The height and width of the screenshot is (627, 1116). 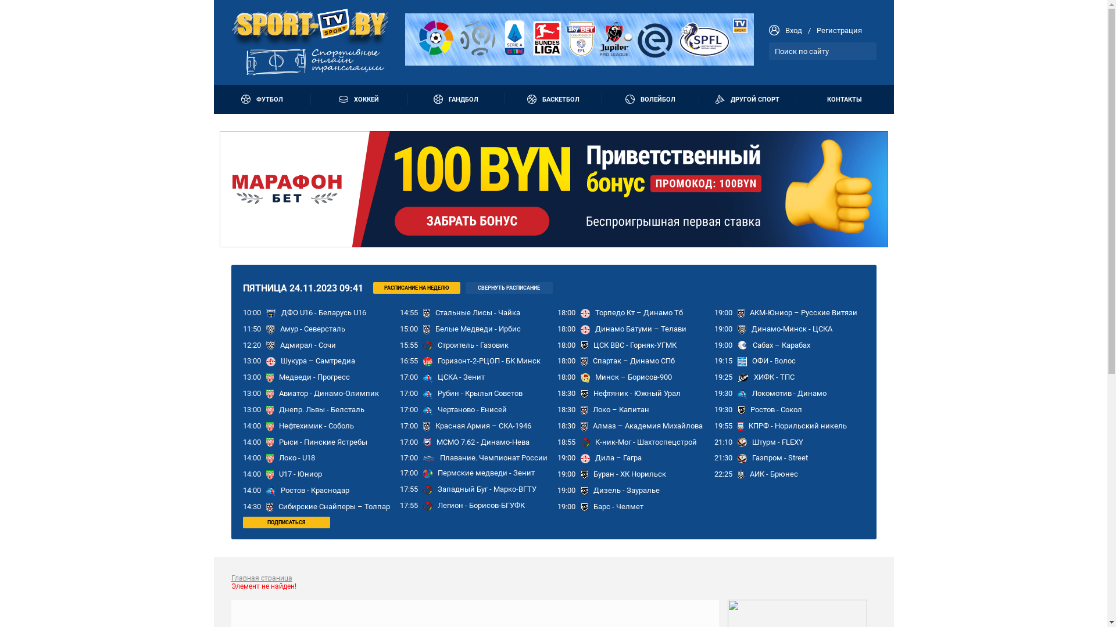 I want to click on 19:00, so click(x=566, y=474).